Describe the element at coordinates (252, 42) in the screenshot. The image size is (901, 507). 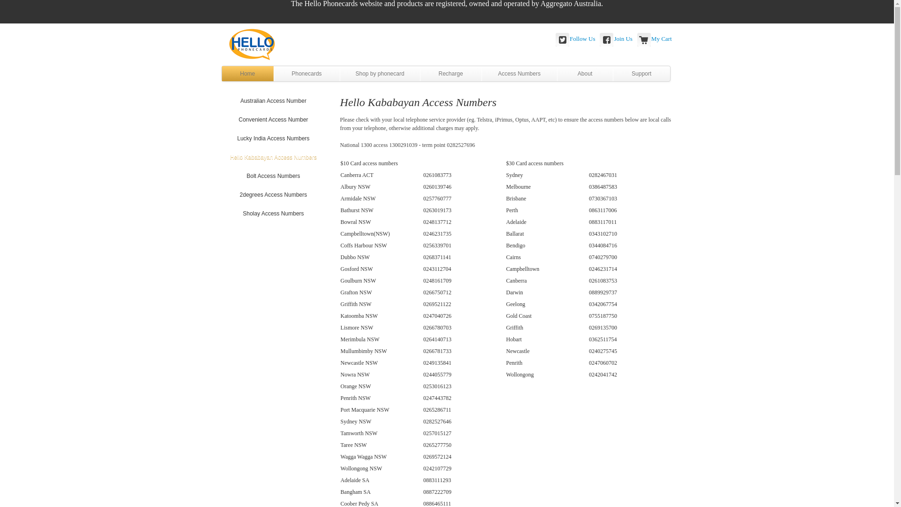
I see `Hello Phonecards` at that location.